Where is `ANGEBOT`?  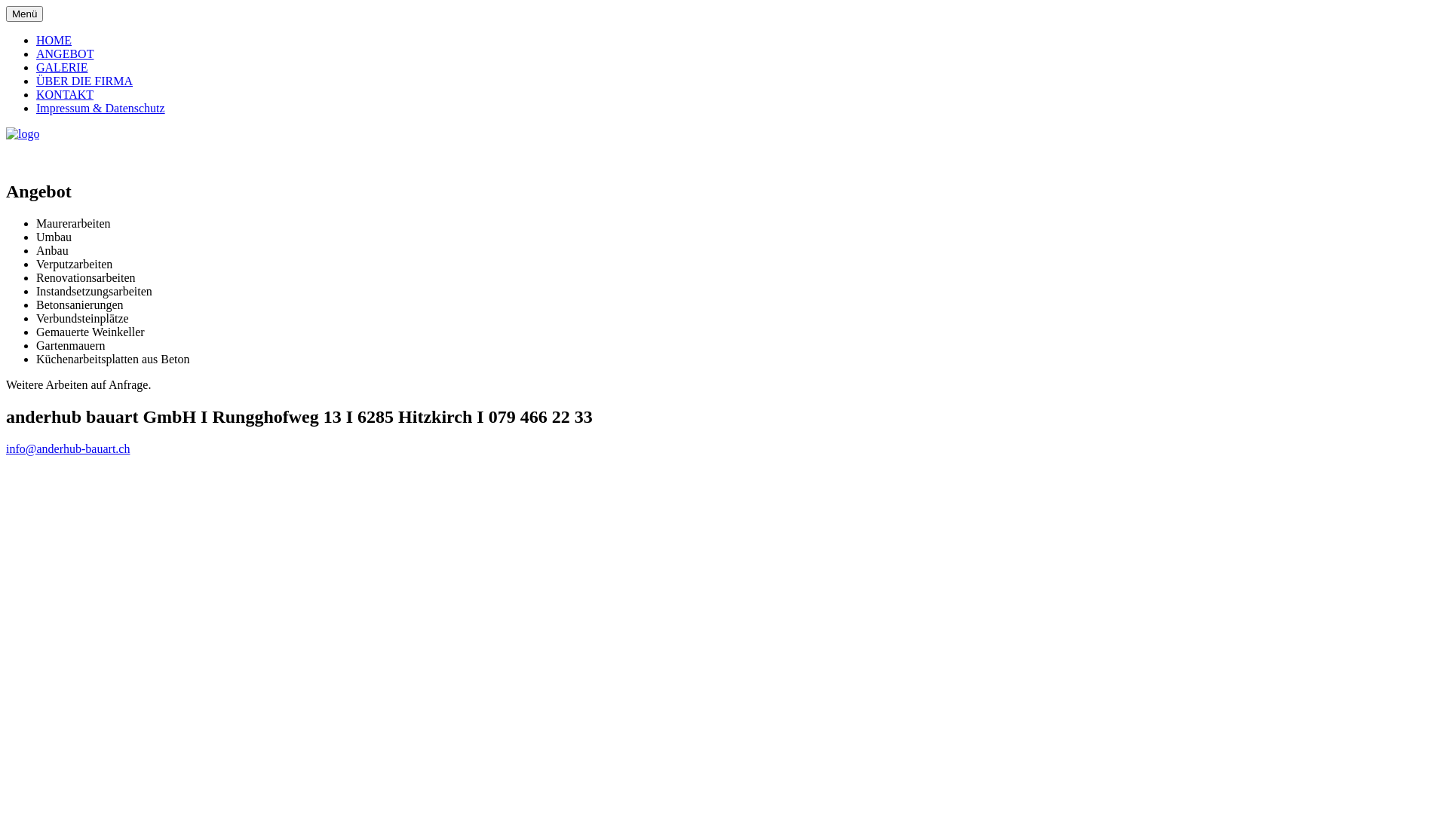
ANGEBOT is located at coordinates (65, 54).